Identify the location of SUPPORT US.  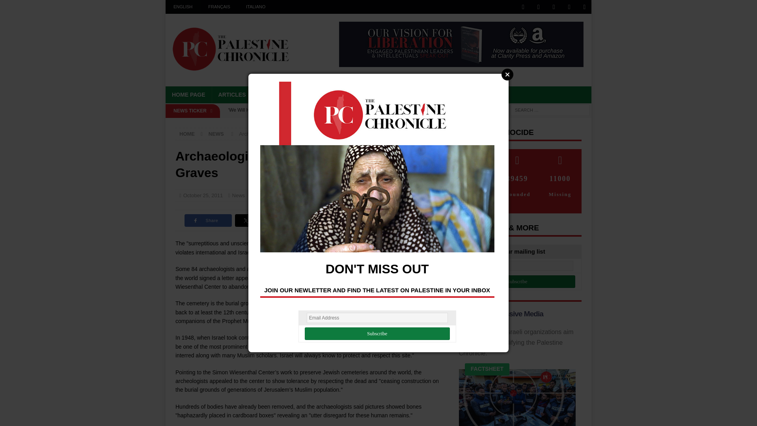
(440, 95).